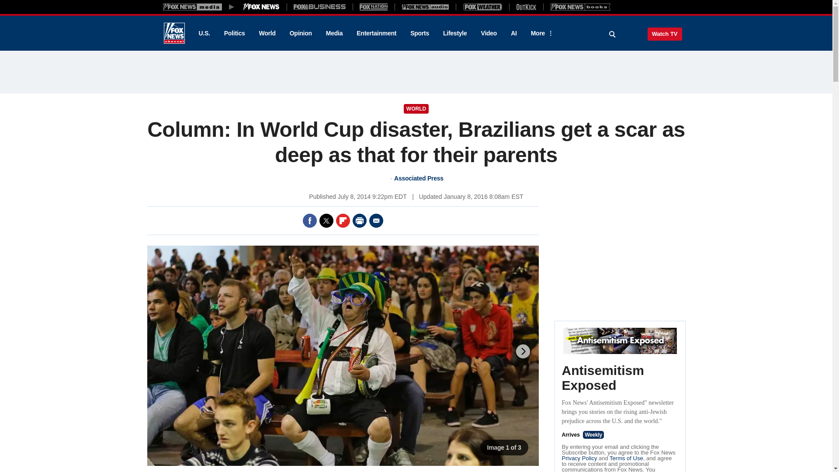 This screenshot has width=839, height=472. What do you see at coordinates (455, 33) in the screenshot?
I see `Lifestyle` at bounding box center [455, 33].